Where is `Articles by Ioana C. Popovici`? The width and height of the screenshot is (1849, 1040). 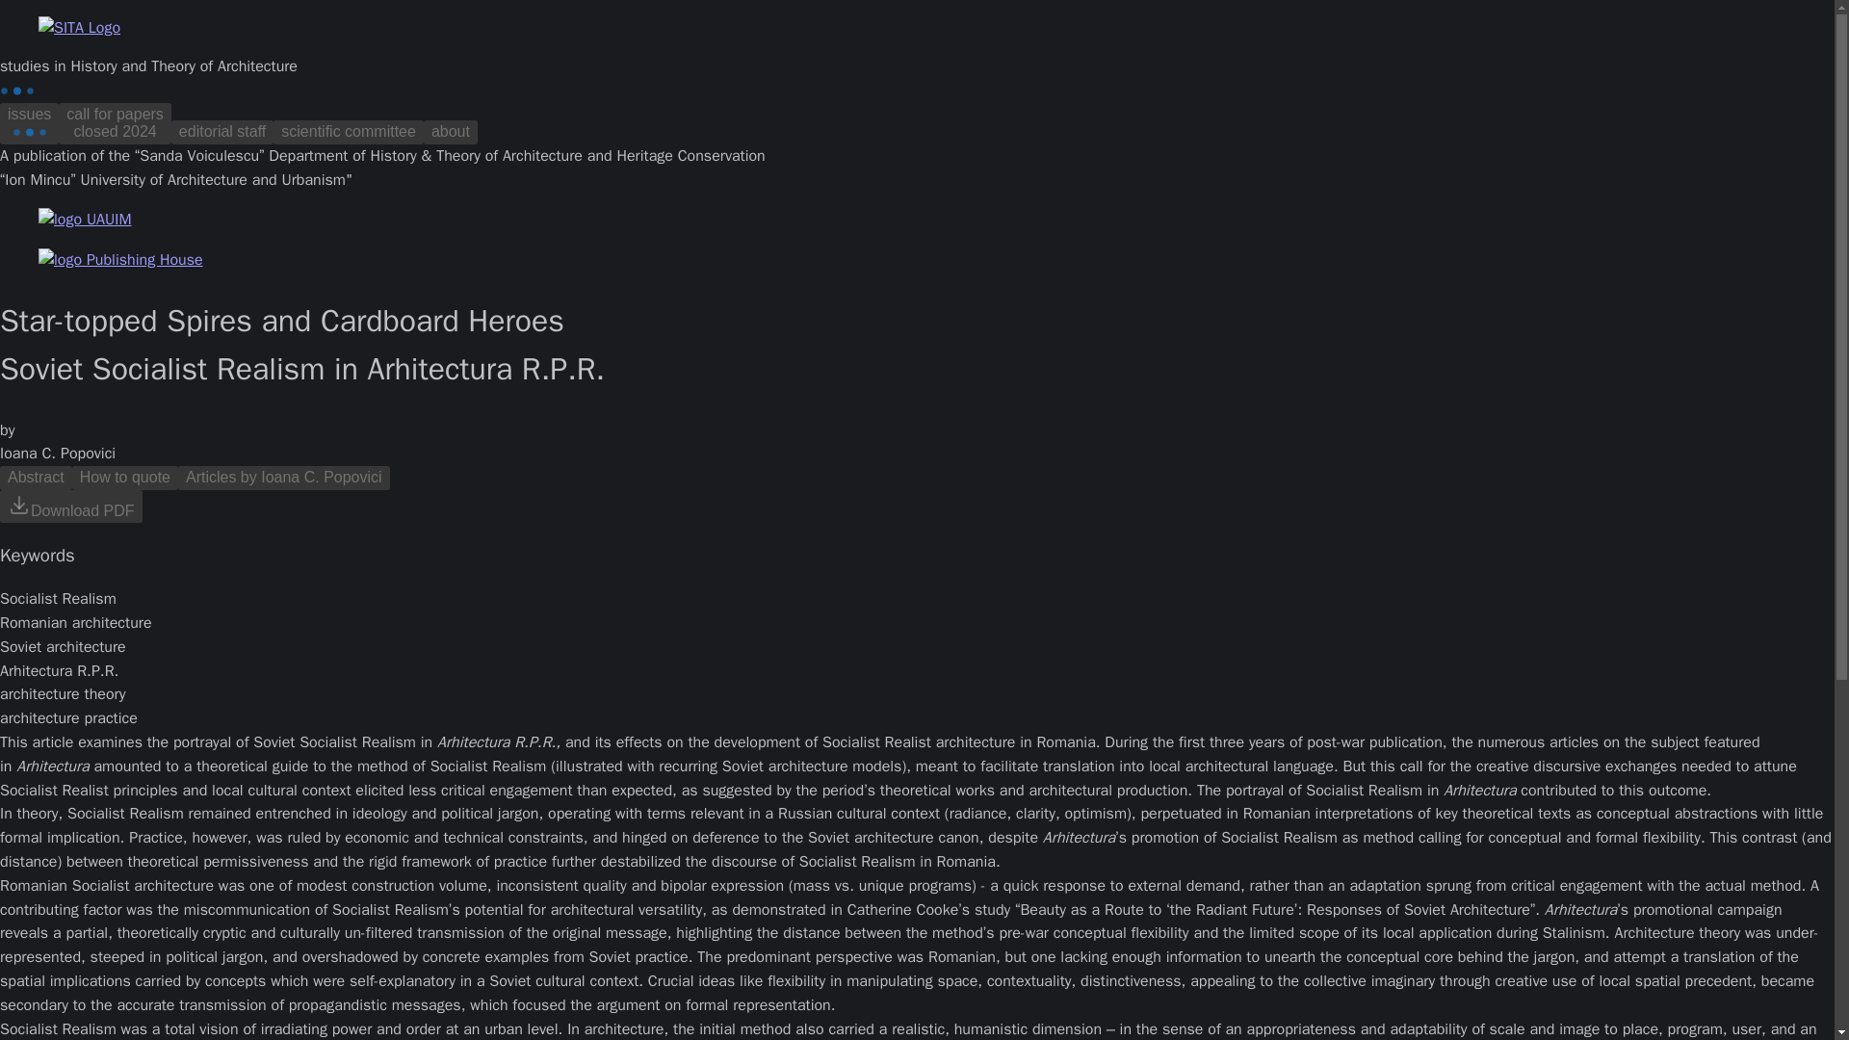 Articles by Ioana C. Popovici is located at coordinates (29, 123).